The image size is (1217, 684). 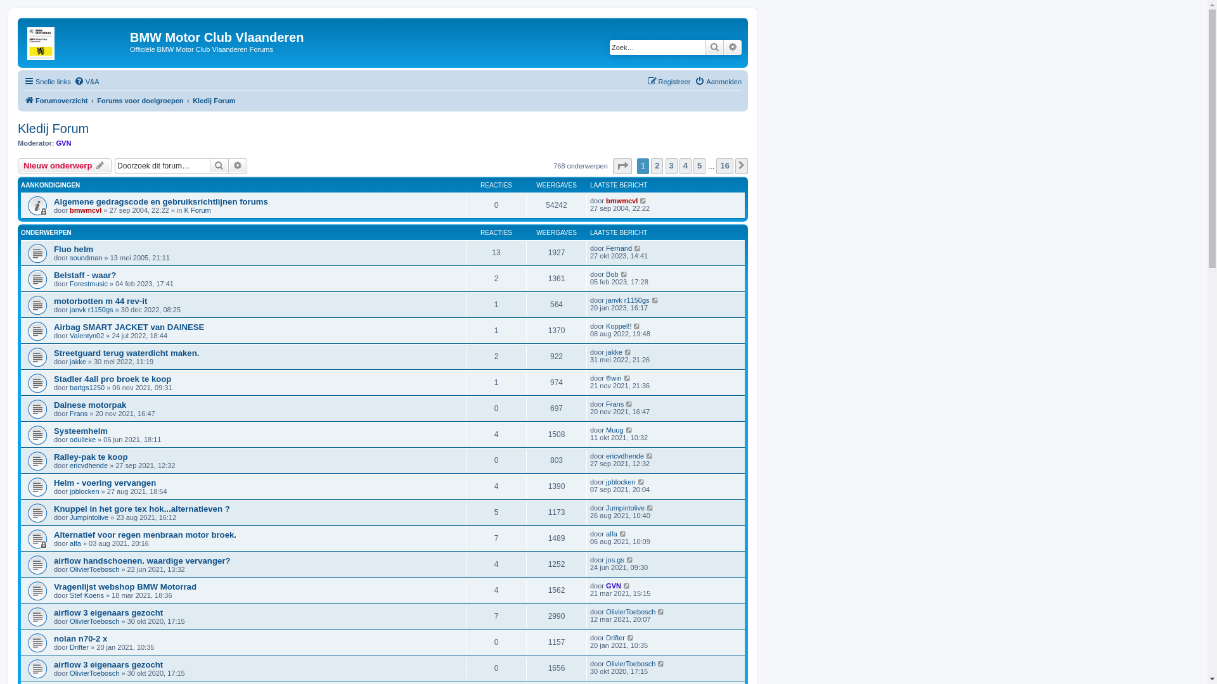 What do you see at coordinates (672, 166) in the screenshot?
I see `3` at bounding box center [672, 166].